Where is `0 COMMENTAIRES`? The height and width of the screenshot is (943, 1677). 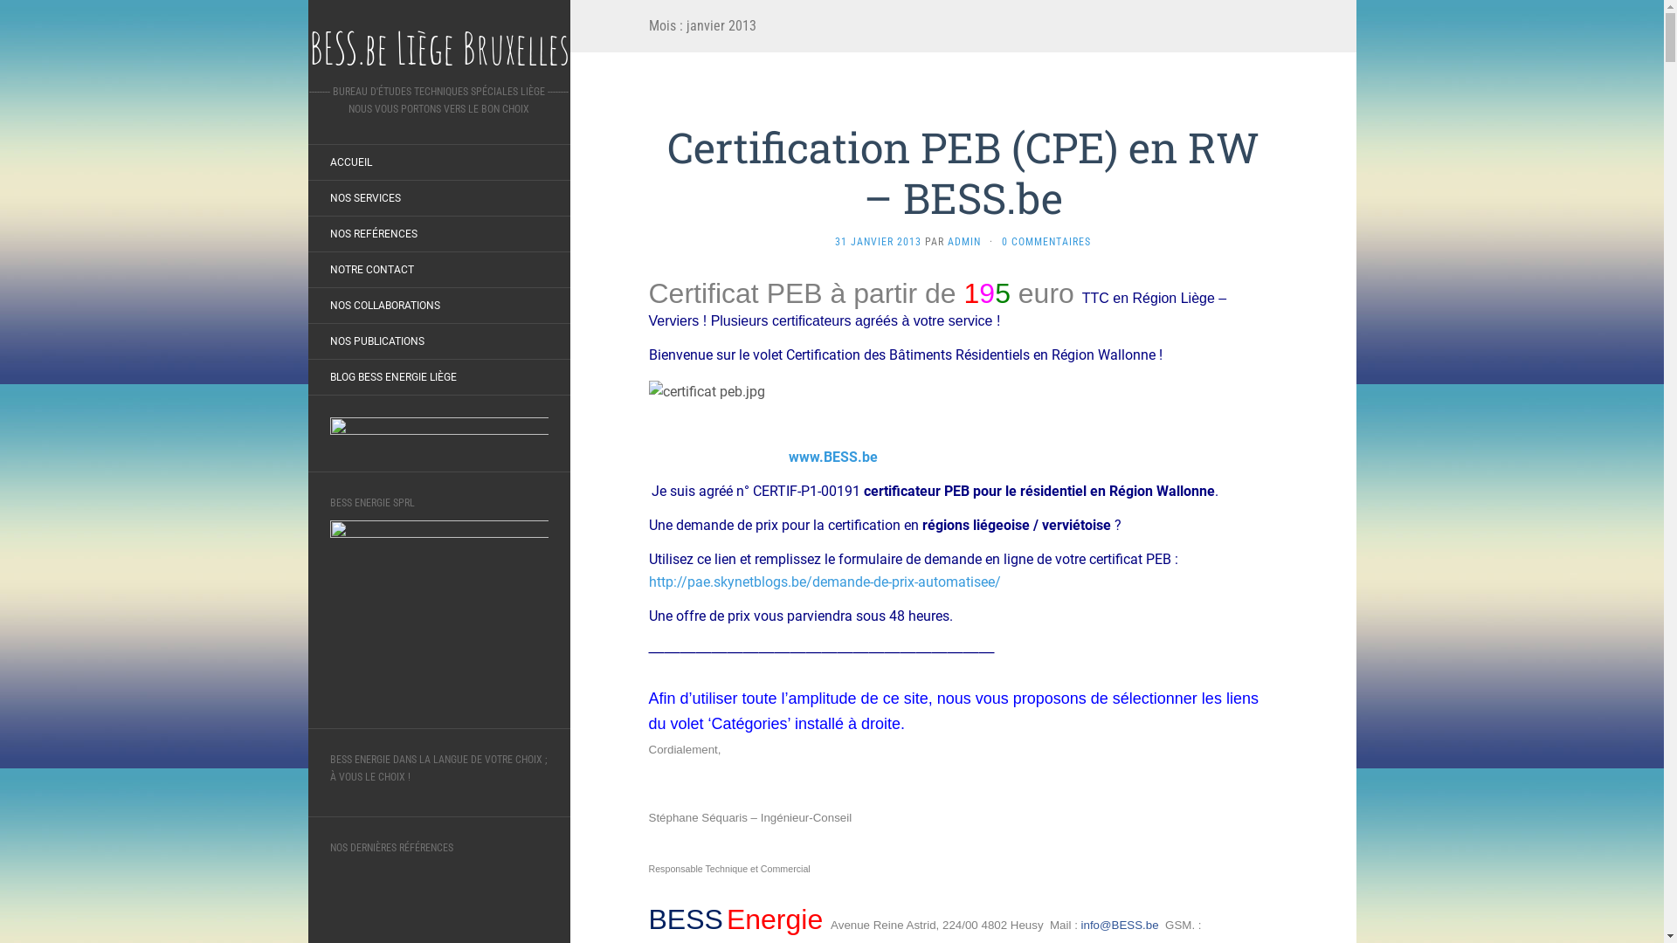 0 COMMENTAIRES is located at coordinates (1046, 242).